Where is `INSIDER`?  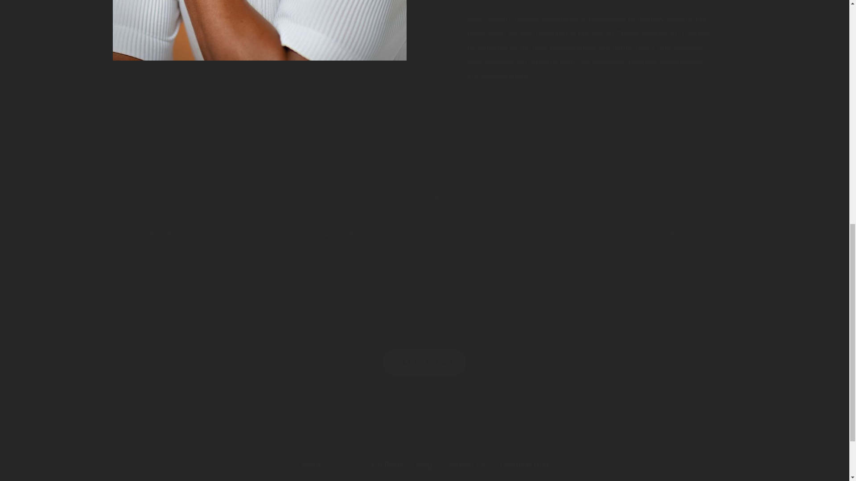
INSIDER is located at coordinates (665, 235).